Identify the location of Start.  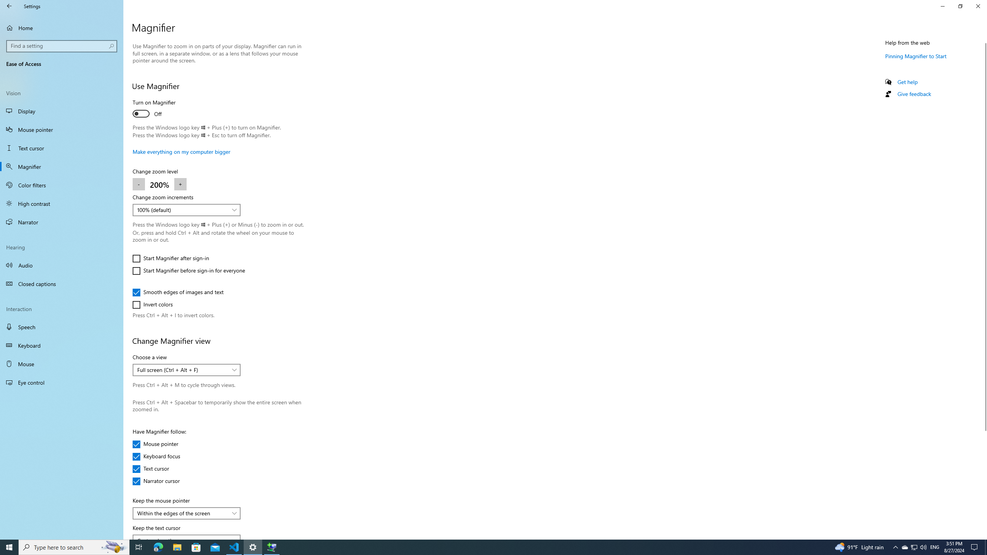
(9, 547).